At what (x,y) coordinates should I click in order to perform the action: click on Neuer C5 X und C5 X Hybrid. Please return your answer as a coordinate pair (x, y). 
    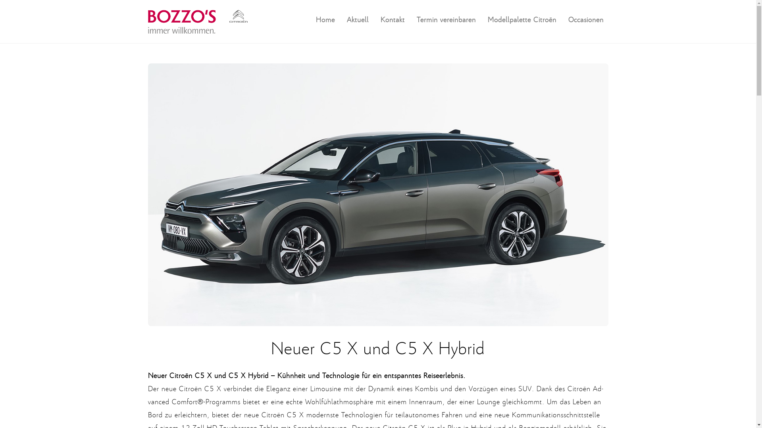
    Looking at the image, I should click on (378, 347).